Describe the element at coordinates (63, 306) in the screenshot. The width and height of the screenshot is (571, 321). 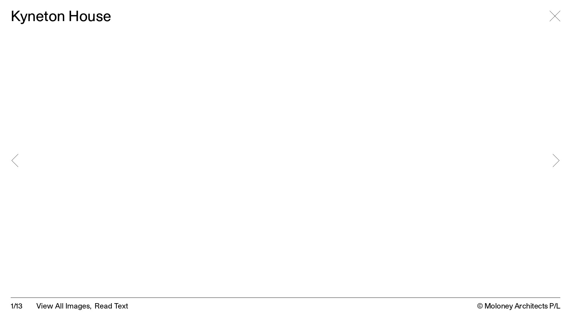
I see `View All Images` at that location.